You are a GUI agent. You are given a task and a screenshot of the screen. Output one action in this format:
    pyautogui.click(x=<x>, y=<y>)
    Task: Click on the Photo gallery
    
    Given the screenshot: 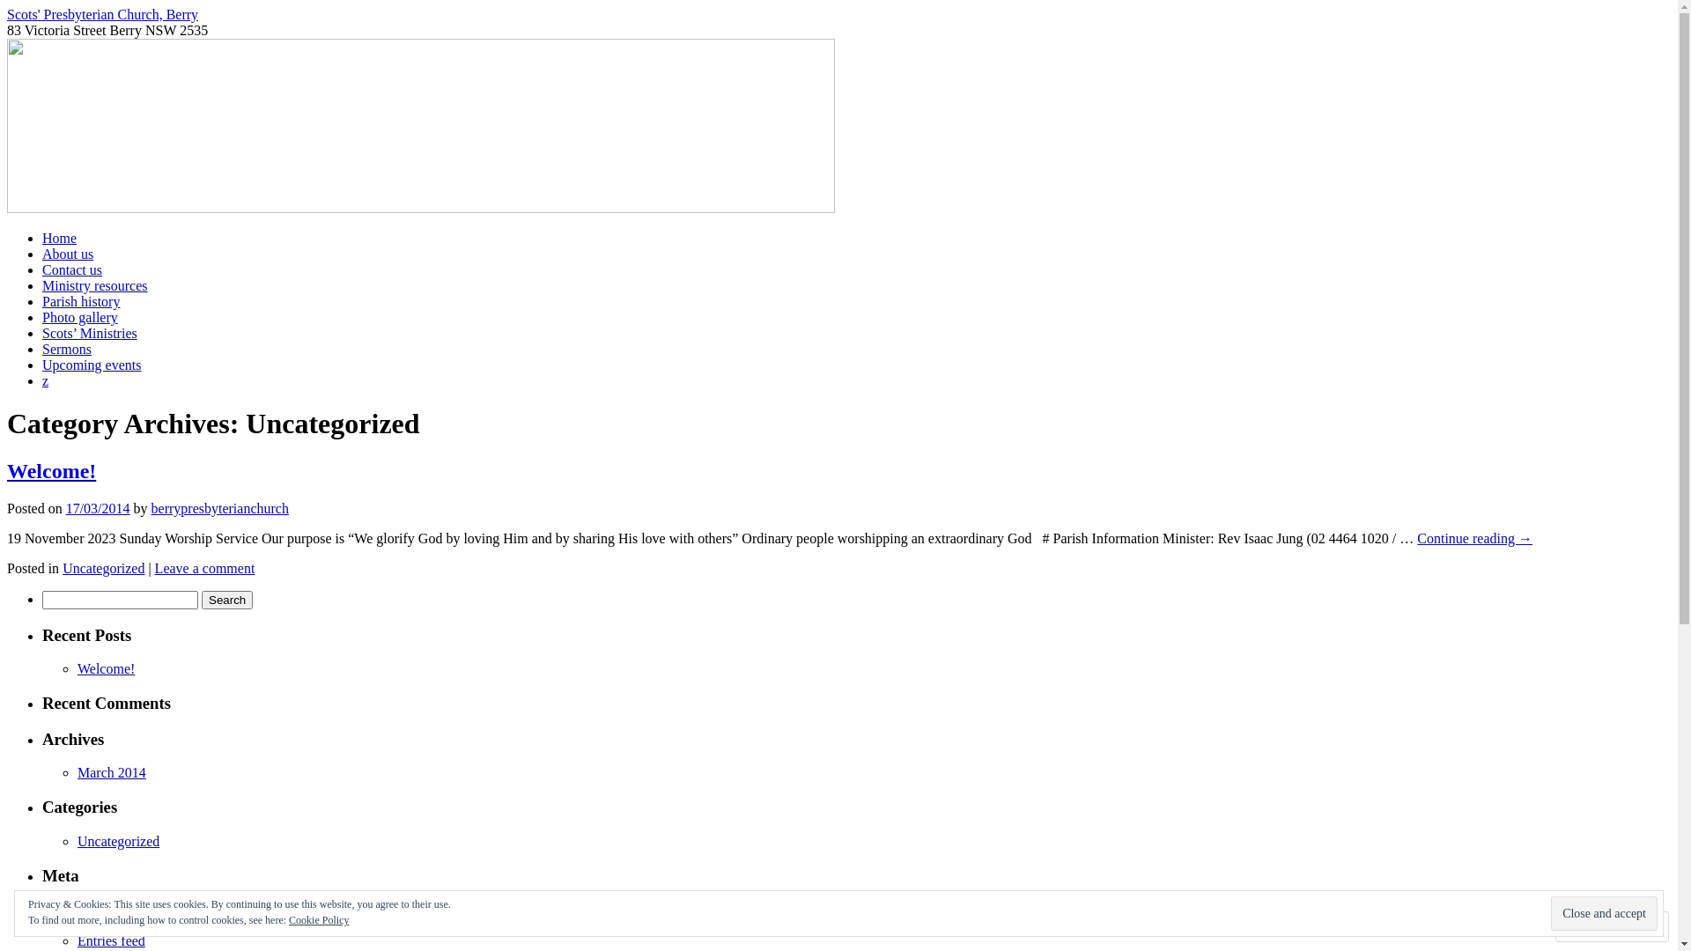 What is the action you would take?
    pyautogui.click(x=80, y=317)
    